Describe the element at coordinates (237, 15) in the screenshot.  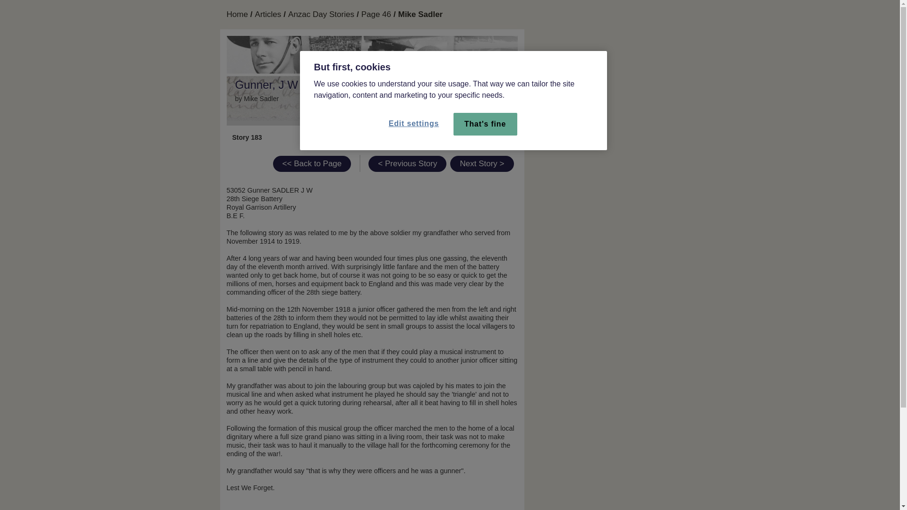
I see `Home` at that location.